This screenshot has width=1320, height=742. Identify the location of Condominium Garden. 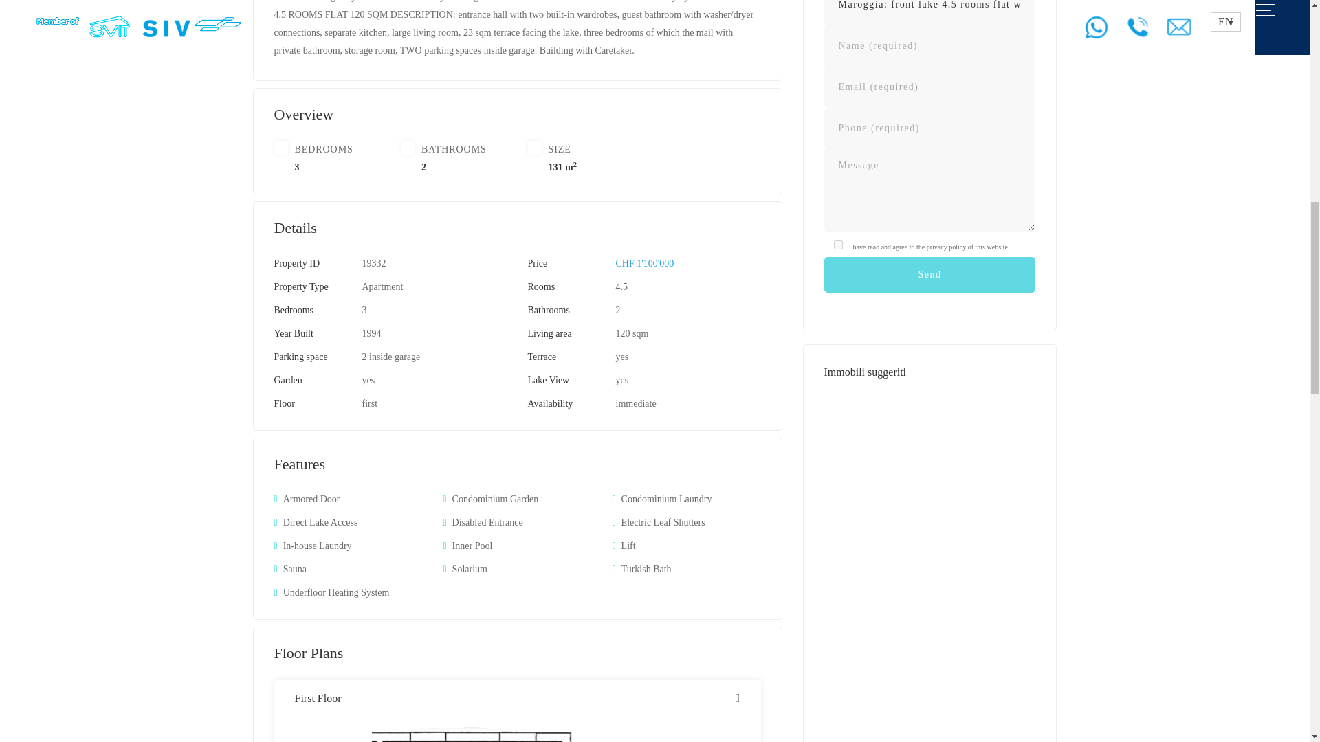
(495, 499).